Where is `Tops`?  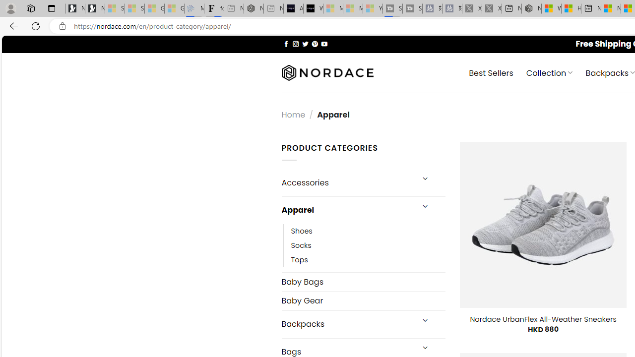
Tops is located at coordinates (368, 260).